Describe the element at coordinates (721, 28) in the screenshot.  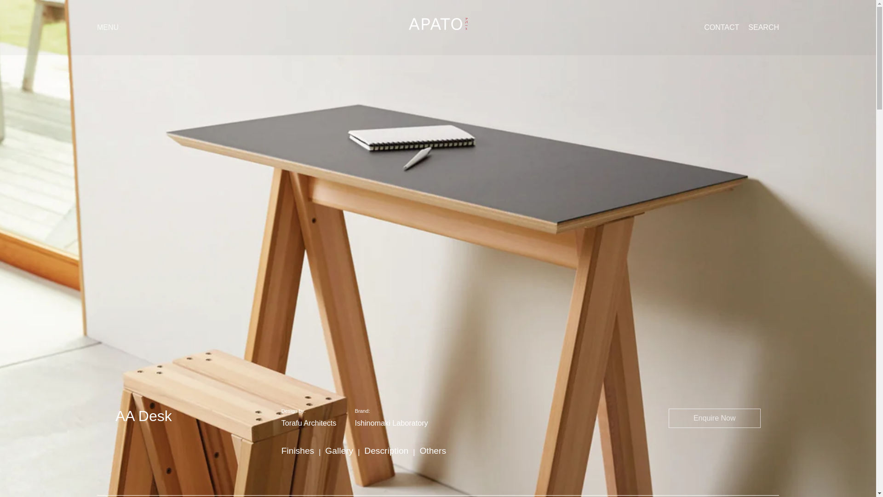
I see `CONTACT` at that location.